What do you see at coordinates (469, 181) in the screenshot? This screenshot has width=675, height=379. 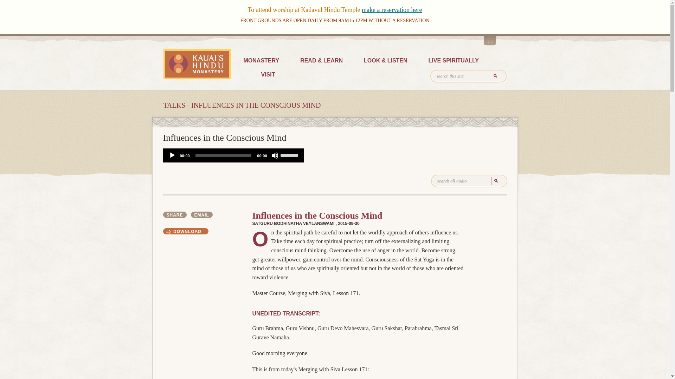 I see `search all audio` at bounding box center [469, 181].